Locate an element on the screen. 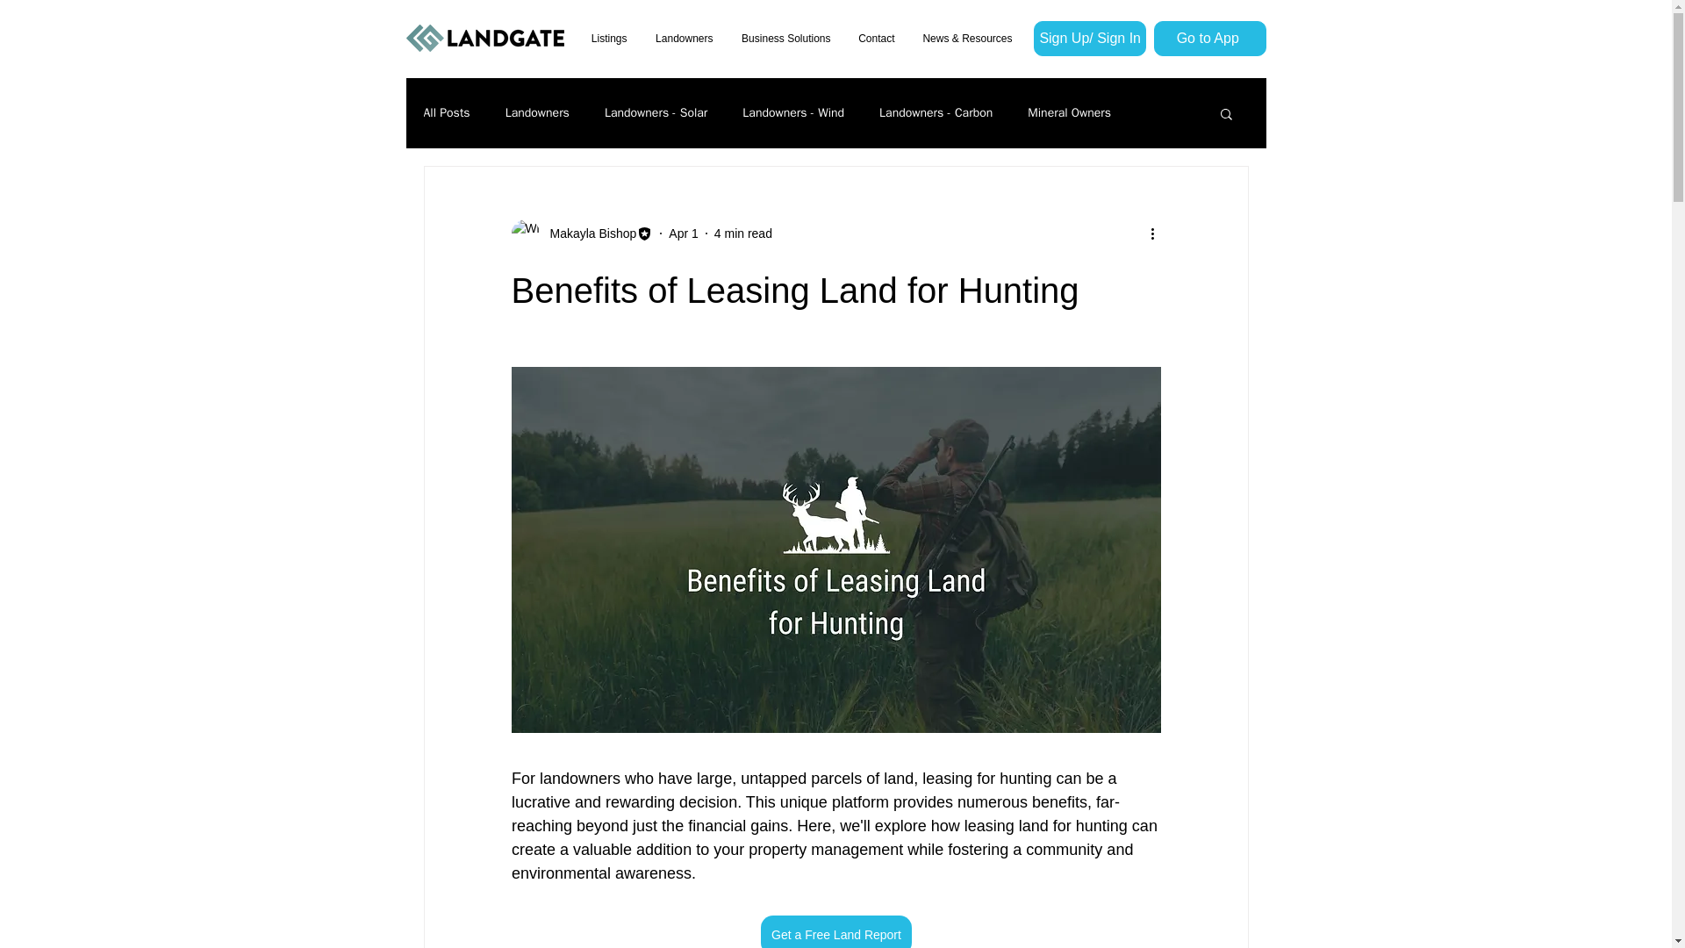 This screenshot has width=1685, height=948. All Posts is located at coordinates (446, 112).